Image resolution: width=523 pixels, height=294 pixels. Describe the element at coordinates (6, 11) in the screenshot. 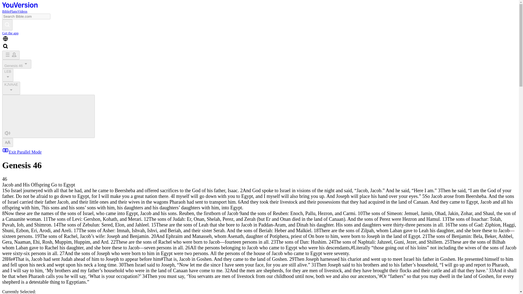

I see `Bible` at that location.